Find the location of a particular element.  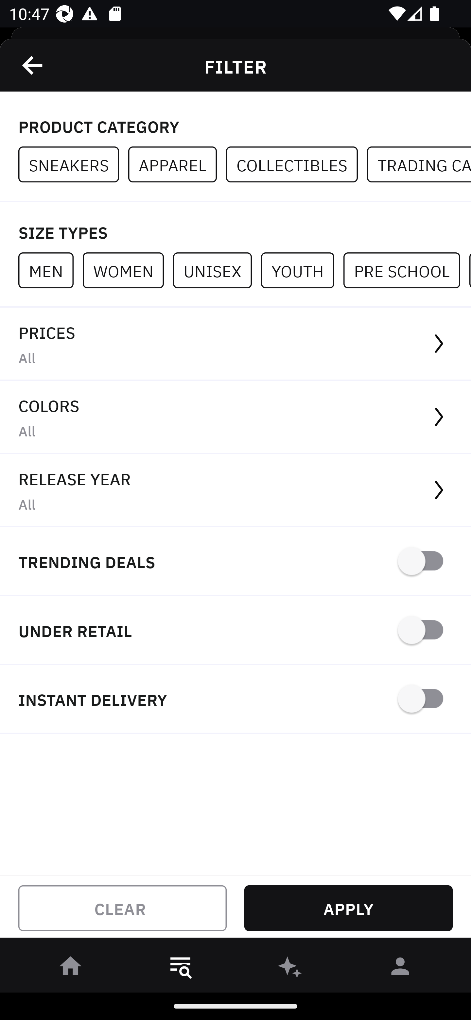

UNISEX is located at coordinates (217, 270).